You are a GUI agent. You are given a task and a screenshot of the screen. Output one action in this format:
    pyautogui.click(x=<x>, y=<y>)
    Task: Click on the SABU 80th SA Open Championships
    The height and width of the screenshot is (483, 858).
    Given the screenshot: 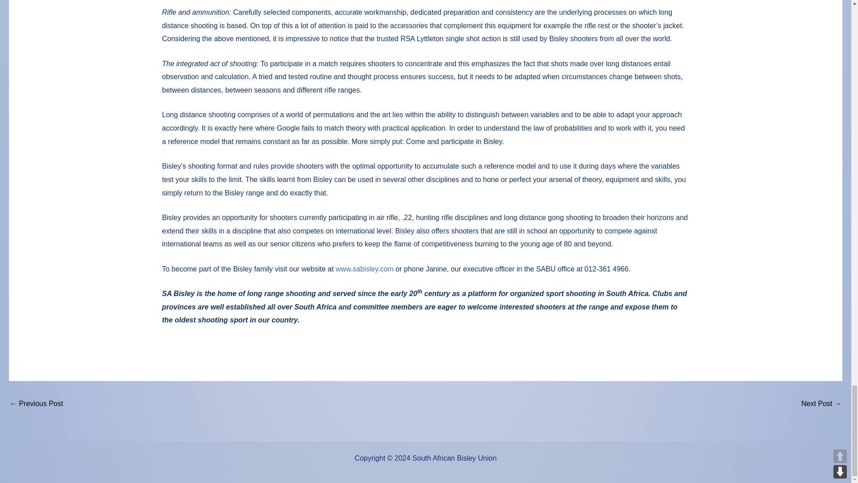 What is the action you would take?
    pyautogui.click(x=36, y=404)
    